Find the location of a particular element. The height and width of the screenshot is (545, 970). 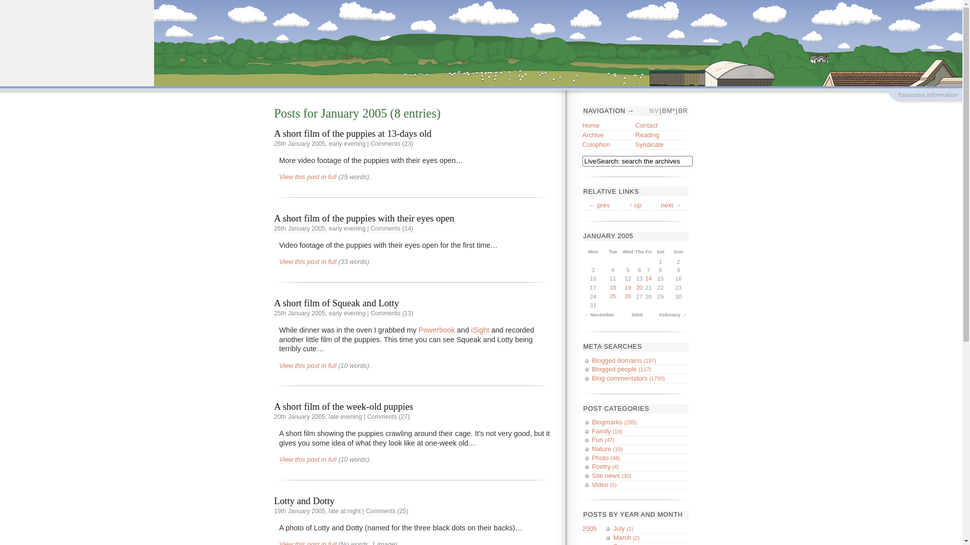

2005 is located at coordinates (375, 113).